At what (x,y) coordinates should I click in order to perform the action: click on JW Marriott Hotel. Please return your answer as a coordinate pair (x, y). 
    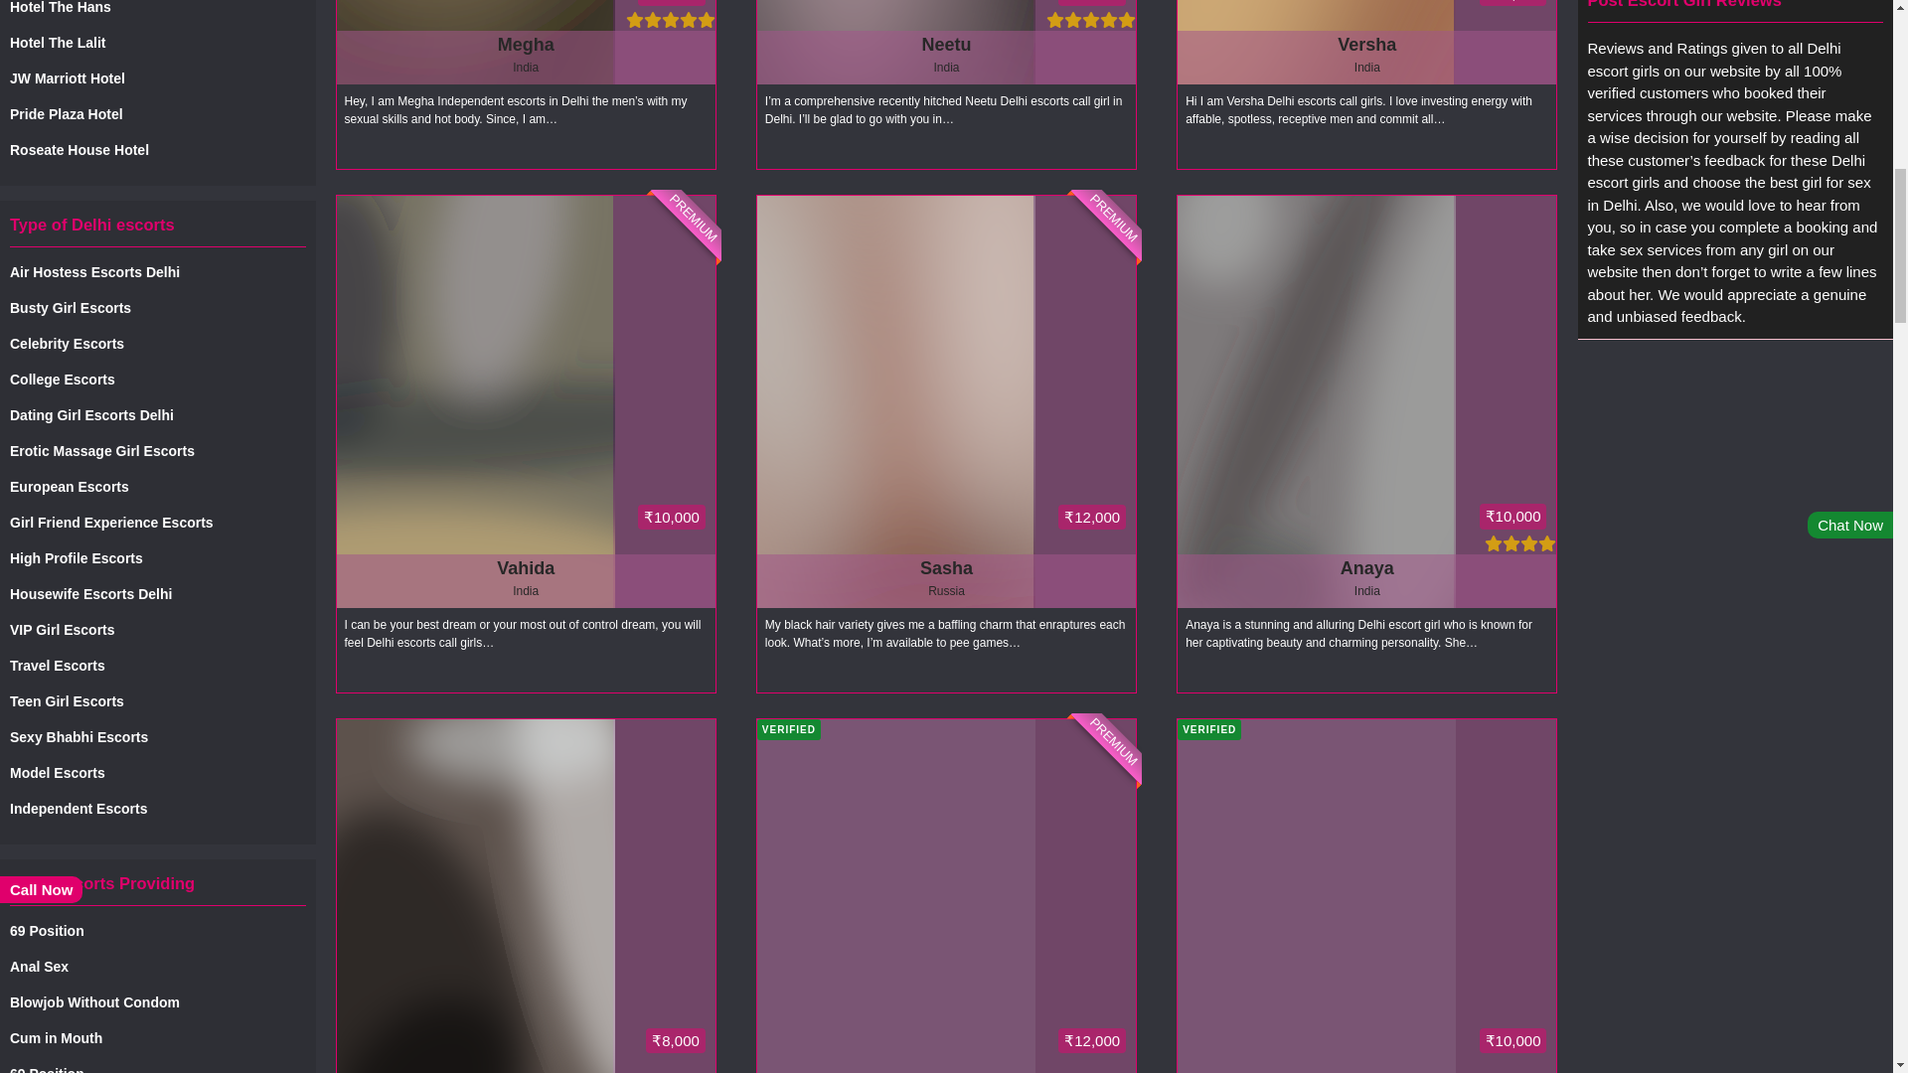
    Looking at the image, I should click on (157, 78).